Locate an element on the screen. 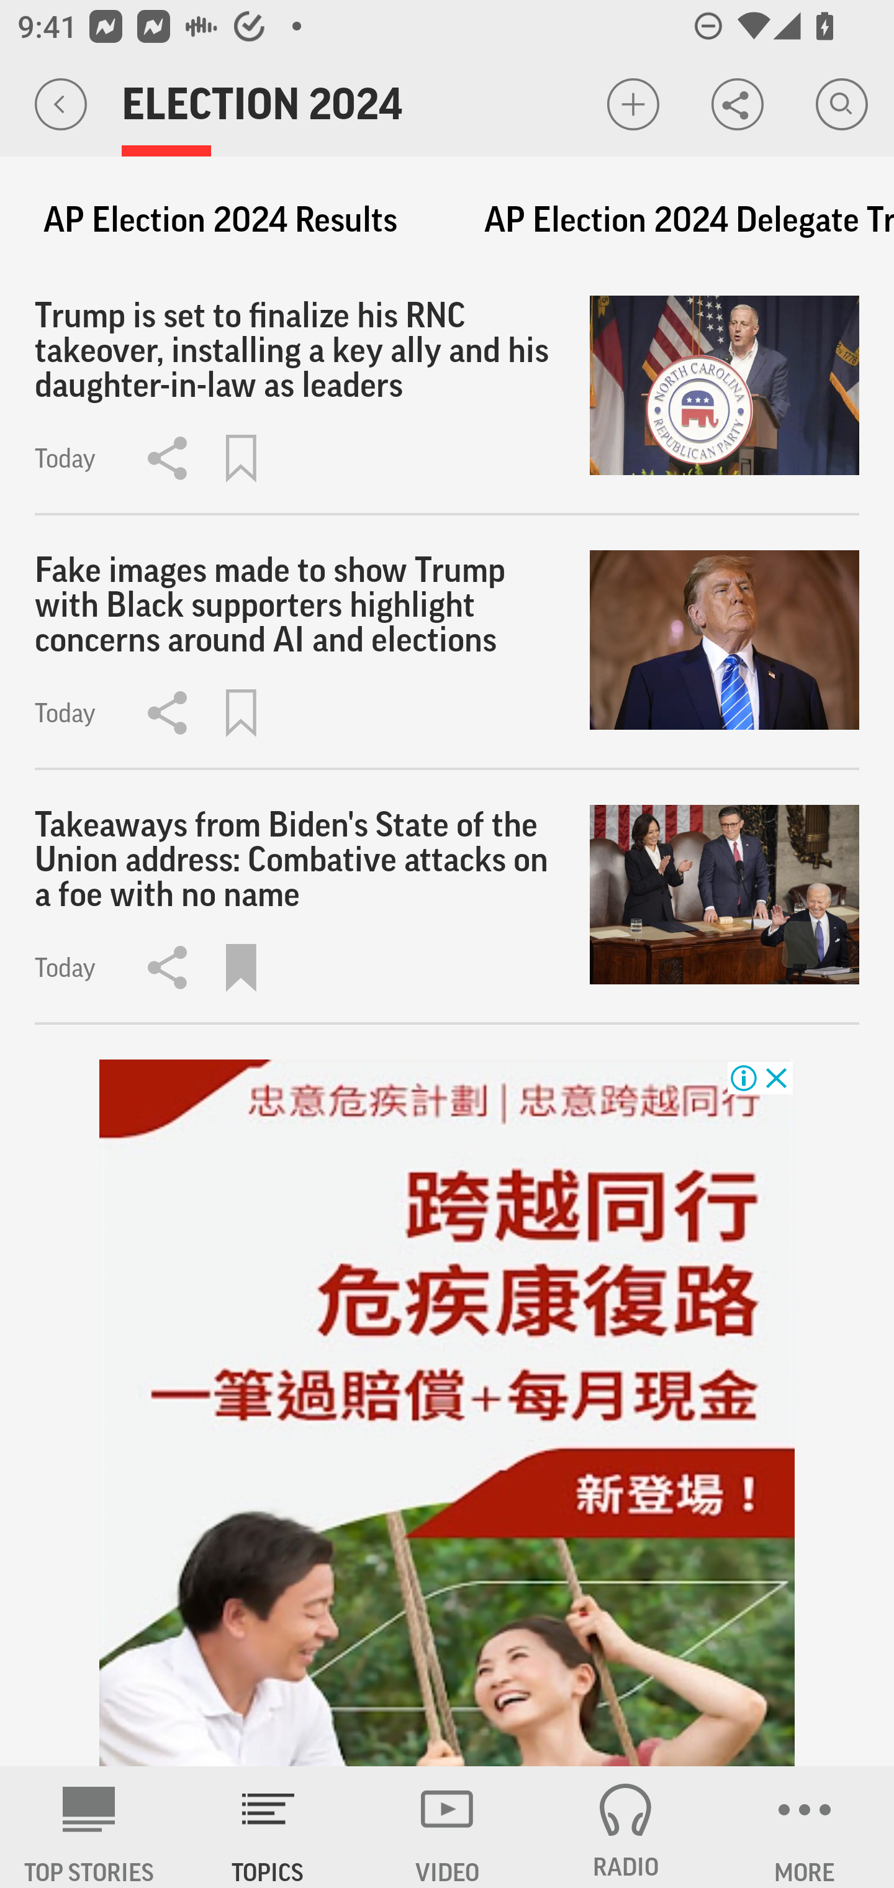 This screenshot has height=1888, width=894. MORE is located at coordinates (805, 1827).